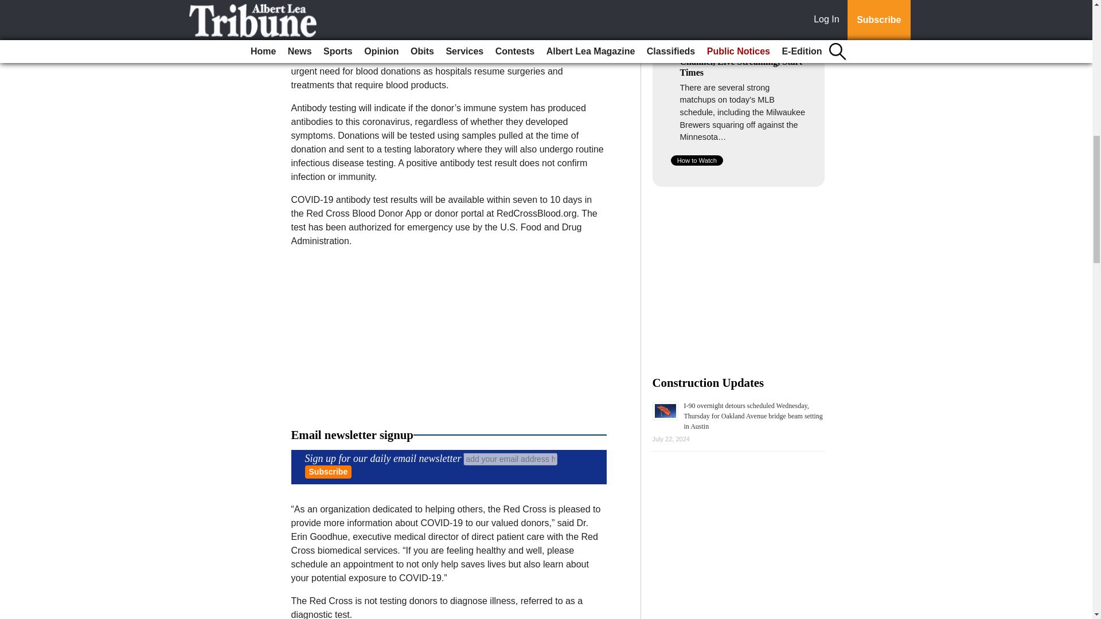 This screenshot has height=619, width=1101. Describe the element at coordinates (328, 472) in the screenshot. I see `Subscribe` at that location.